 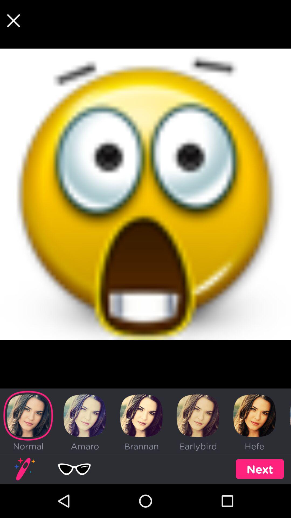 What do you see at coordinates (13, 21) in the screenshot?
I see `select close at the left top side corner of the page` at bounding box center [13, 21].